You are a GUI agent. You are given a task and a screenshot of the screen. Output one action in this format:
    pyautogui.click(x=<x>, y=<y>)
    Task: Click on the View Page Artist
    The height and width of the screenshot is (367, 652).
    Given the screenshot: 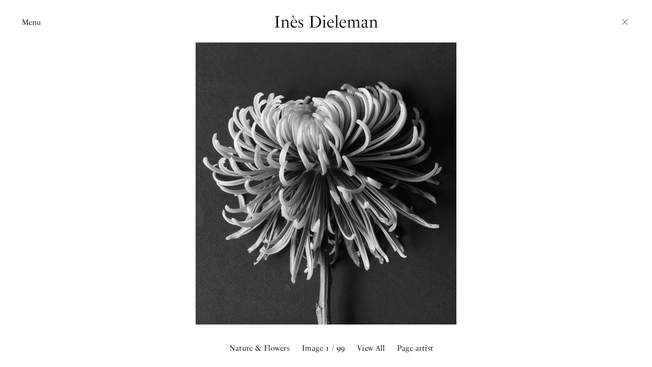 What is the action you would take?
    pyautogui.click(x=326, y=141)
    